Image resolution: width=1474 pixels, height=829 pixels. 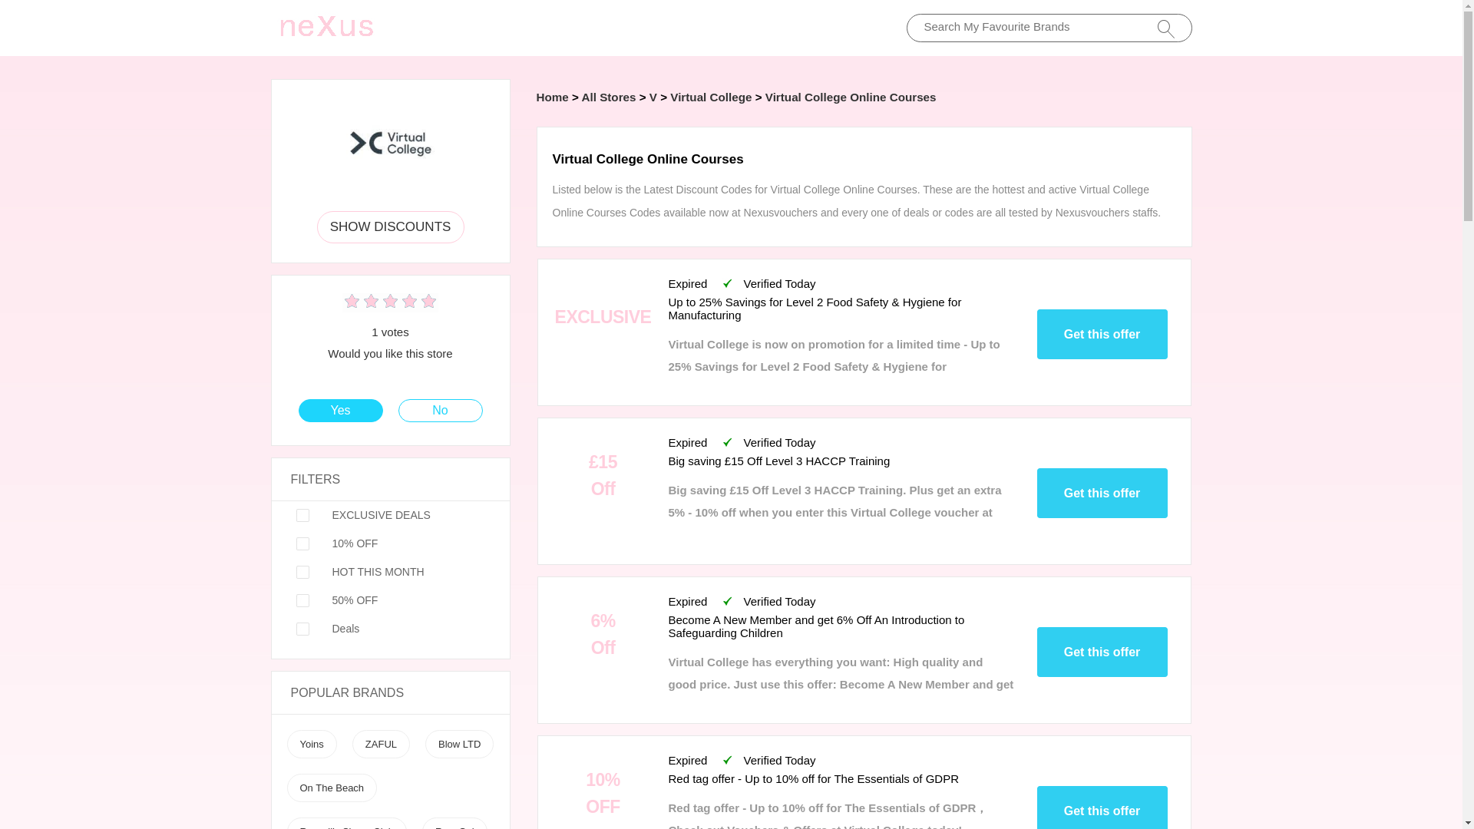 What do you see at coordinates (352, 302) in the screenshot?
I see `1 star out of 5` at bounding box center [352, 302].